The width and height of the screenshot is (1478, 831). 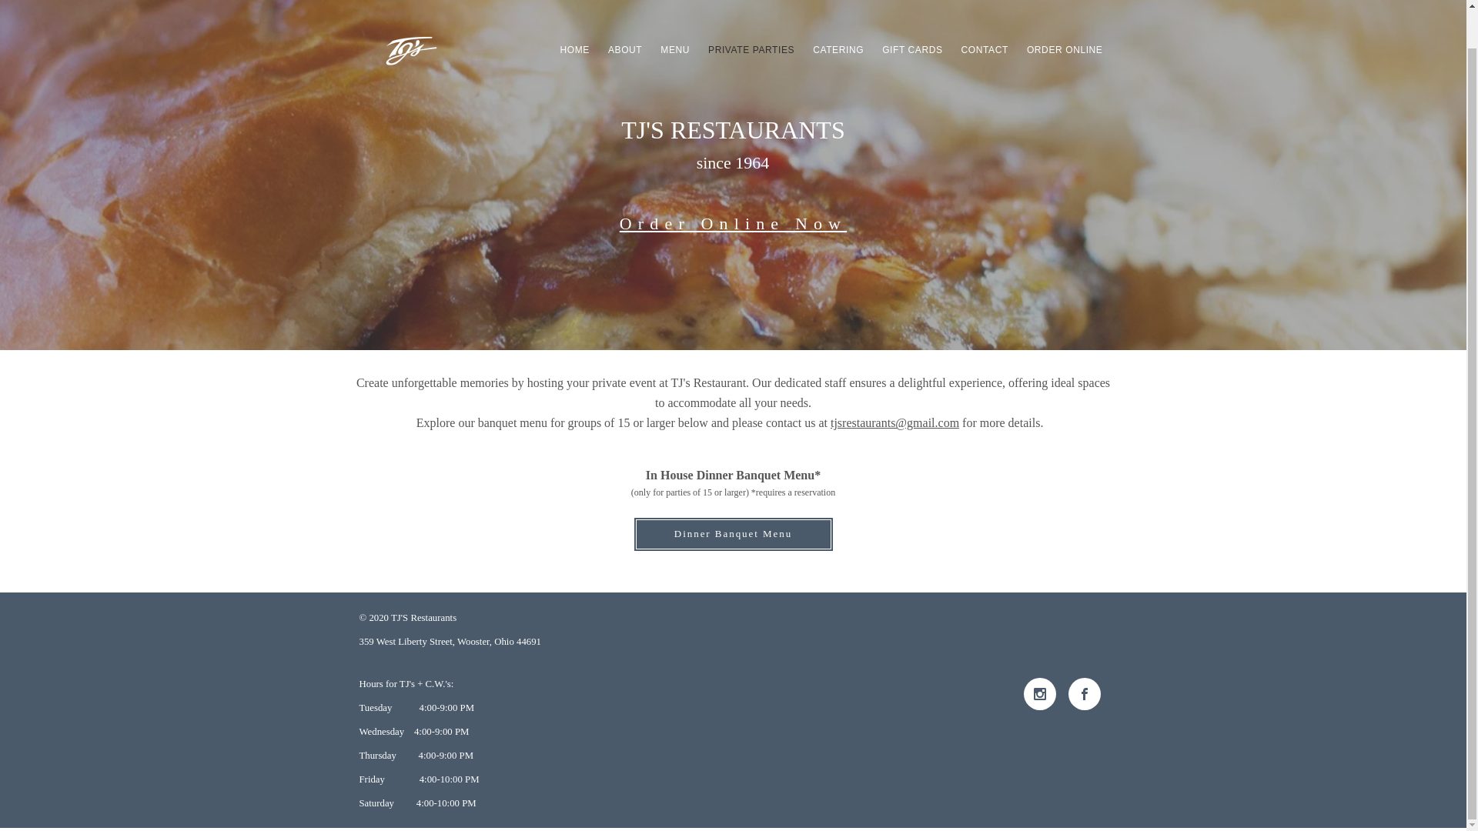 I want to click on CATERING, so click(x=838, y=49).